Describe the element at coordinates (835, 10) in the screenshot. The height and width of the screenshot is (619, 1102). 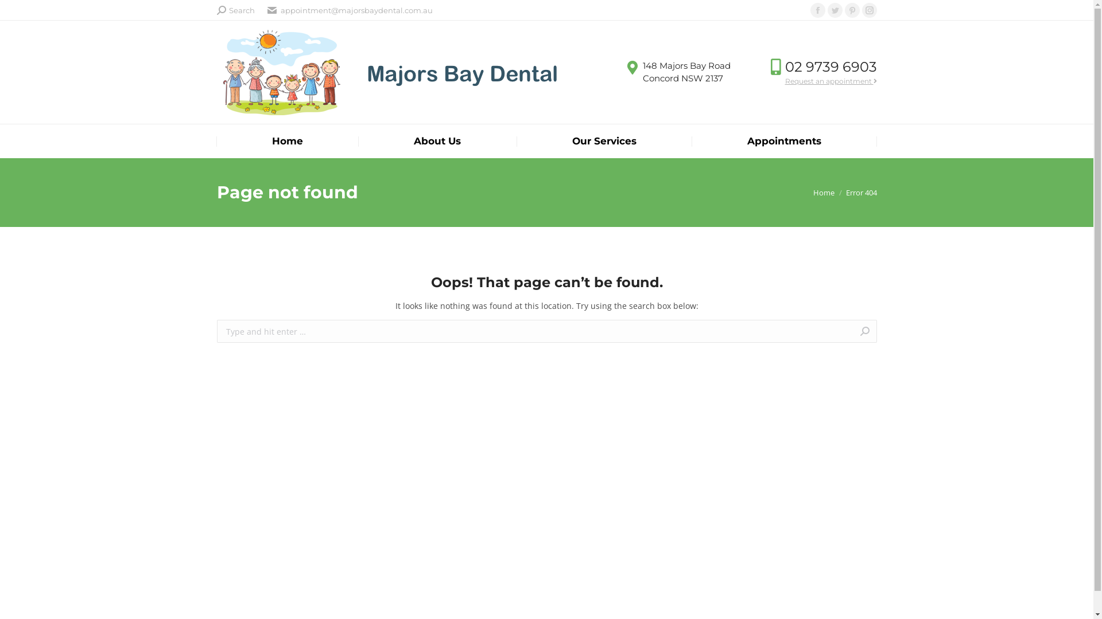
I see `Twitter page opens in new window` at that location.